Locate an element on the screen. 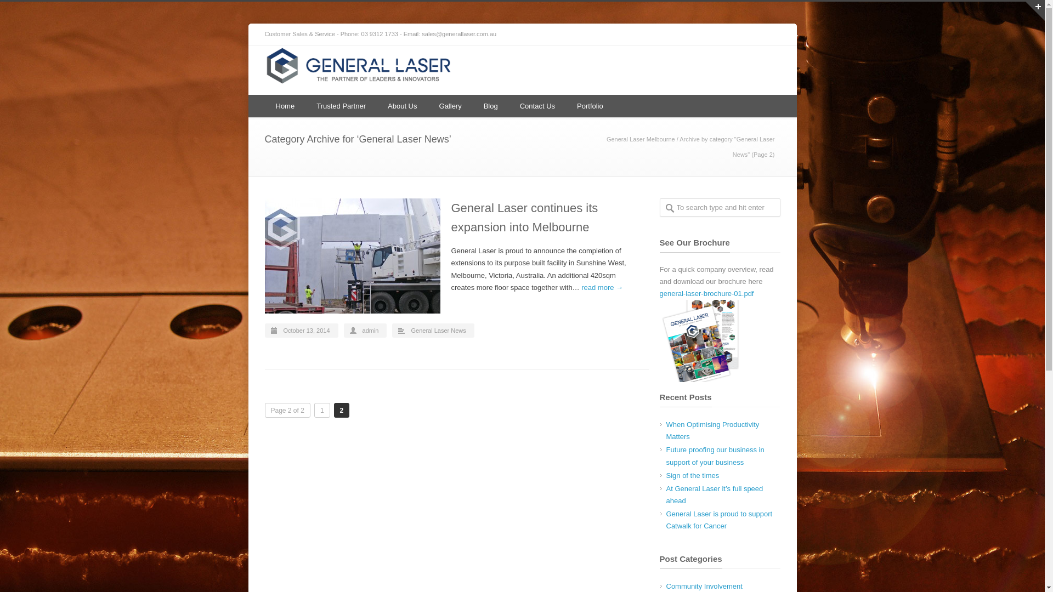  General Laser Melbourne is located at coordinates (641, 139).